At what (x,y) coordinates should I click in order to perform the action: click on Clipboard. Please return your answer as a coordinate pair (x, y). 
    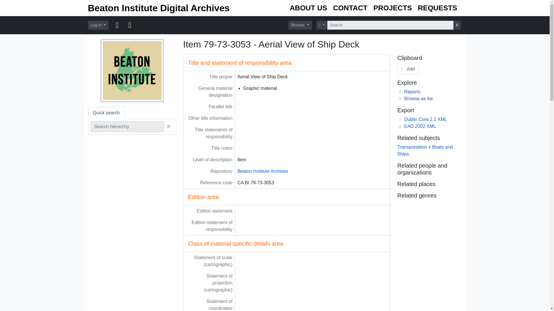
    Looking at the image, I should click on (117, 25).